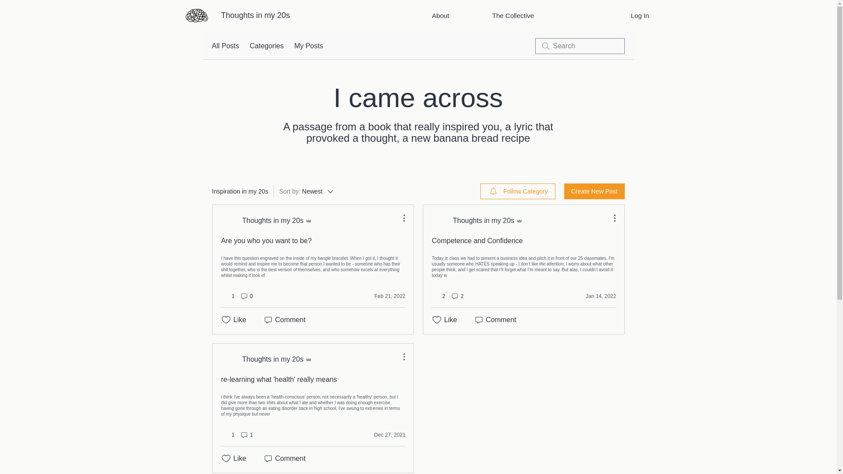  Describe the element at coordinates (267, 359) in the screenshot. I see `Thoughts in my 20s` at that location.